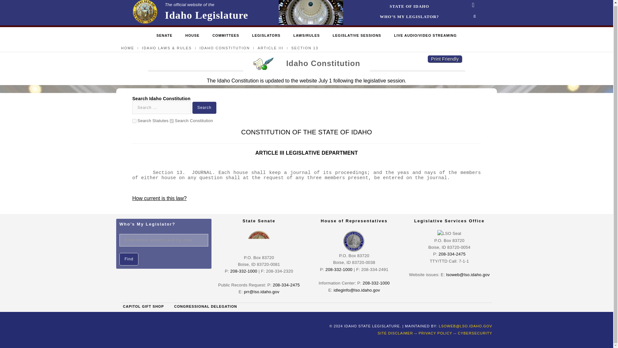 The height and width of the screenshot is (348, 618). I want to click on Browse to: Idaho Constitution, so click(190, 12).